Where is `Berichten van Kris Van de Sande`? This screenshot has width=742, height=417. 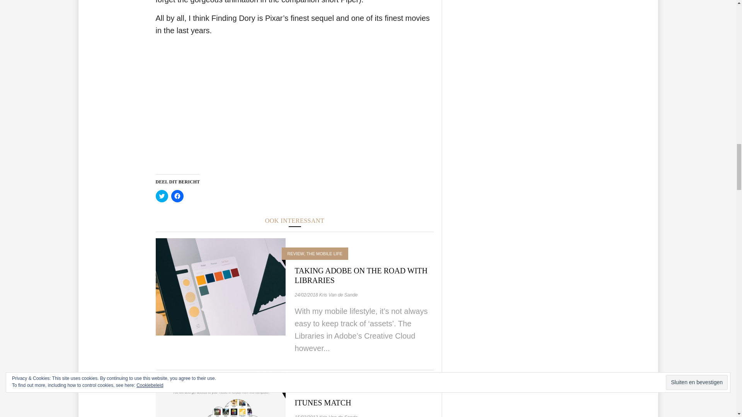 Berichten van Kris Van de Sande is located at coordinates (338, 415).